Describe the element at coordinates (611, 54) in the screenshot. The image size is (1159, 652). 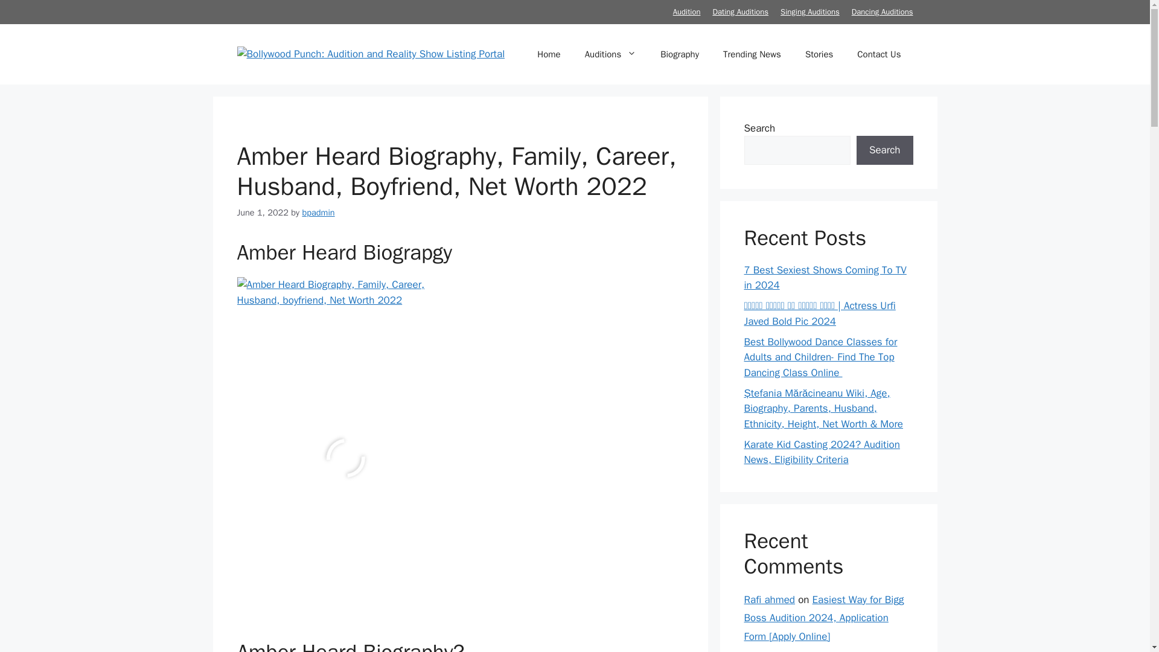
I see `Auditions` at that location.